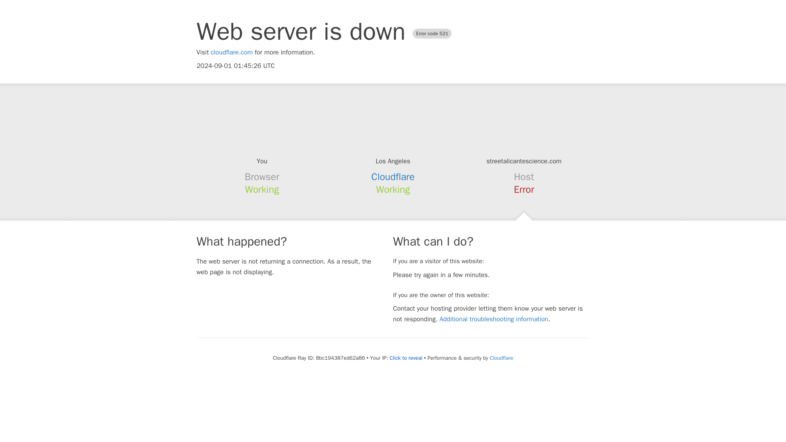 This screenshot has width=786, height=442. I want to click on Cloudflare, so click(393, 177).